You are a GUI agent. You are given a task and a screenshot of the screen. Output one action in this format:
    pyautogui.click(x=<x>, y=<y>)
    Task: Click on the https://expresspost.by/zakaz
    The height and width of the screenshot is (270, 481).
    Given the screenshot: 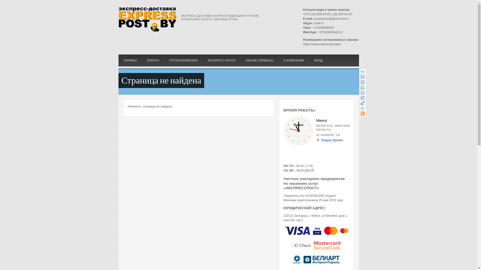 What is the action you would take?
    pyautogui.click(x=322, y=44)
    